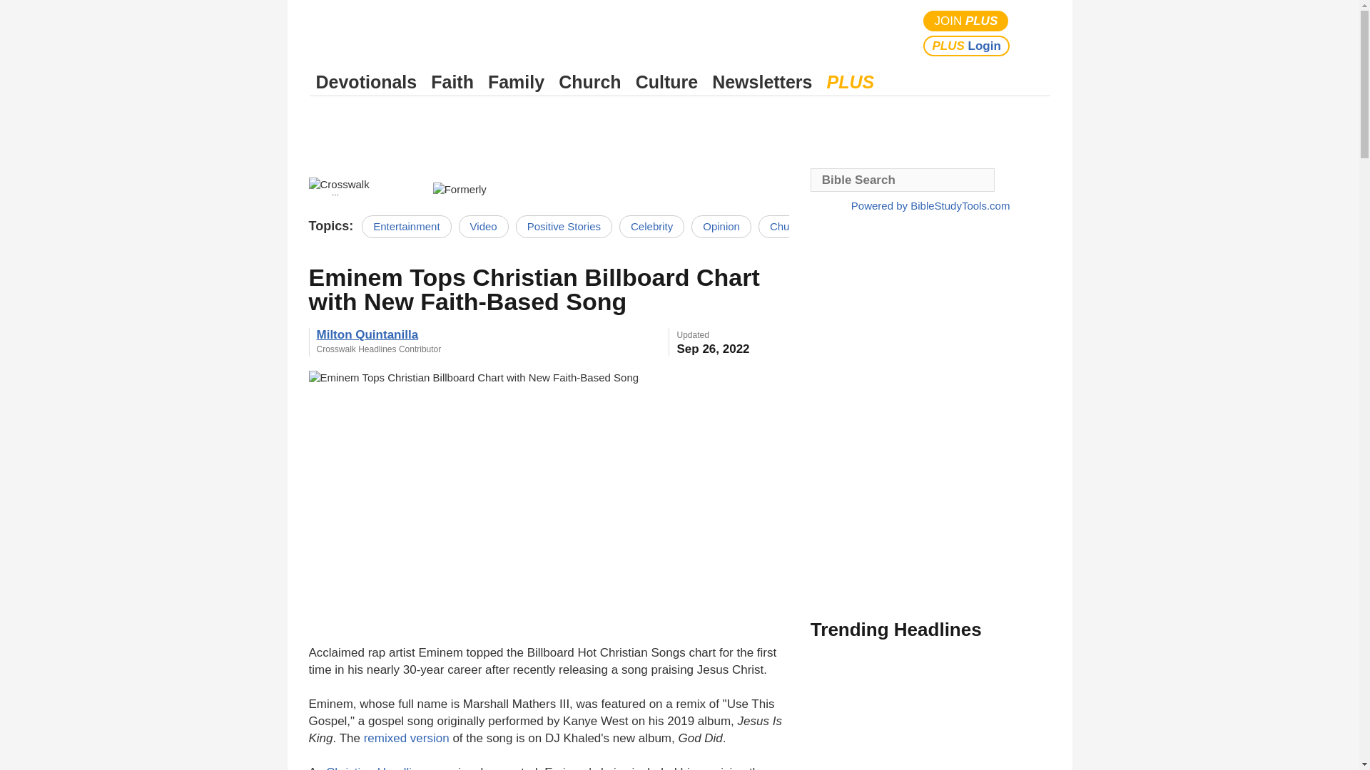 This screenshot has width=1370, height=770. I want to click on Search, so click(1036, 33).